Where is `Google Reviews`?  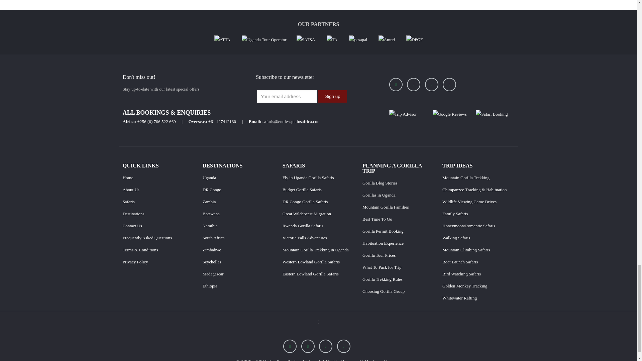 Google Reviews is located at coordinates (449, 114).